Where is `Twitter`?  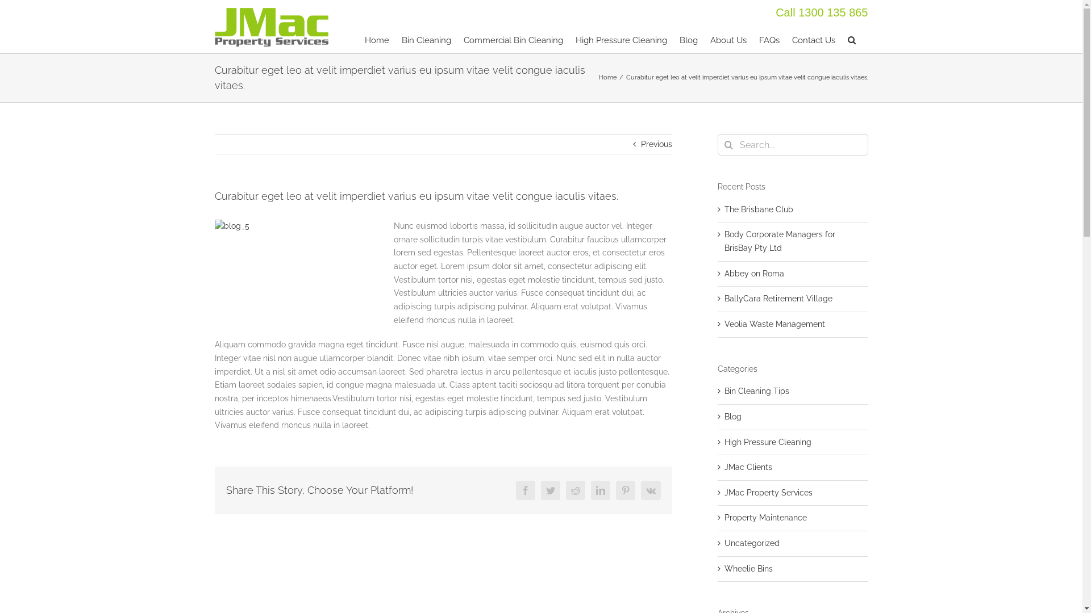 Twitter is located at coordinates (551, 490).